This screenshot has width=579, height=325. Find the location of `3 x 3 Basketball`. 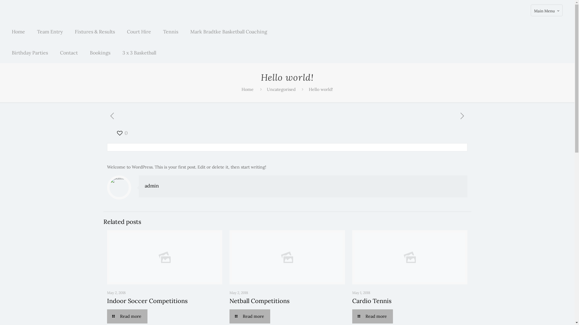

3 x 3 Basketball is located at coordinates (139, 53).